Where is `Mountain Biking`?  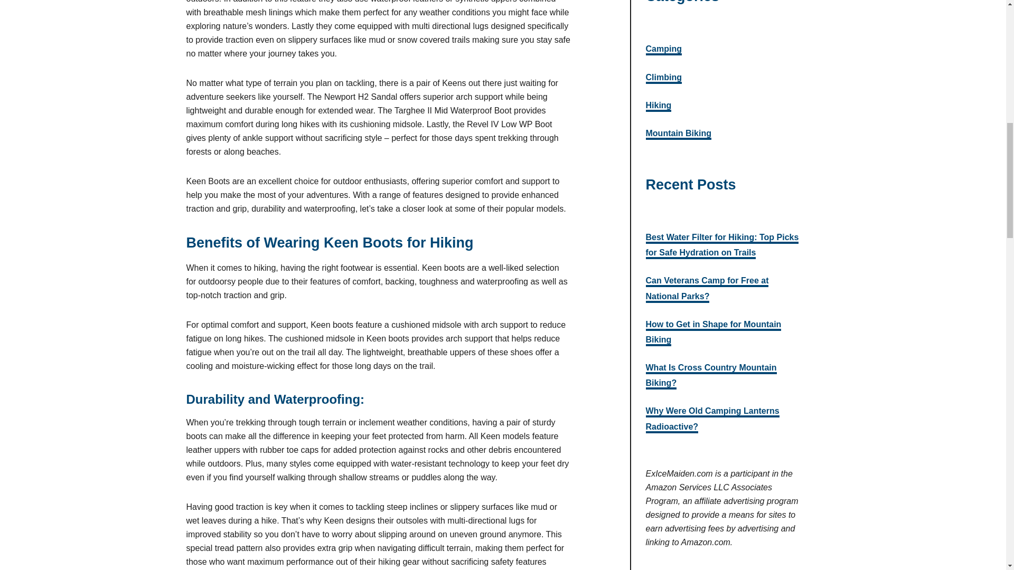
Mountain Biking is located at coordinates (678, 134).